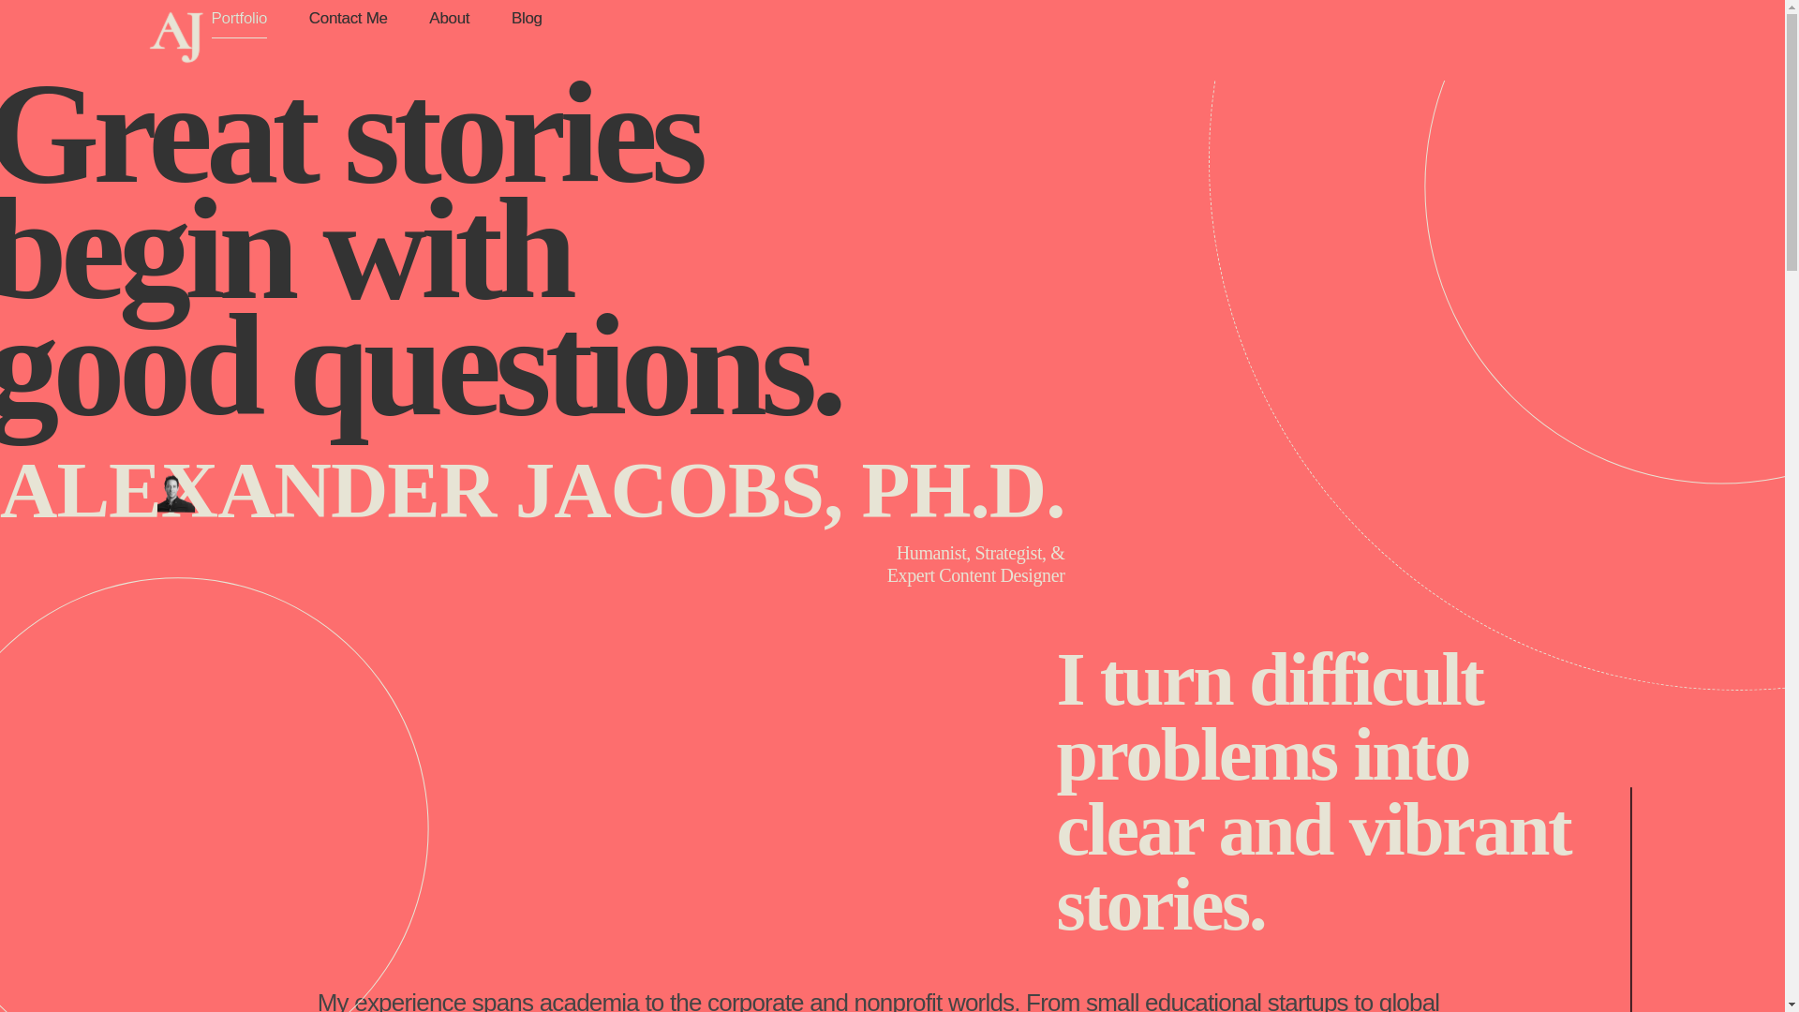  I want to click on About, so click(450, 19).